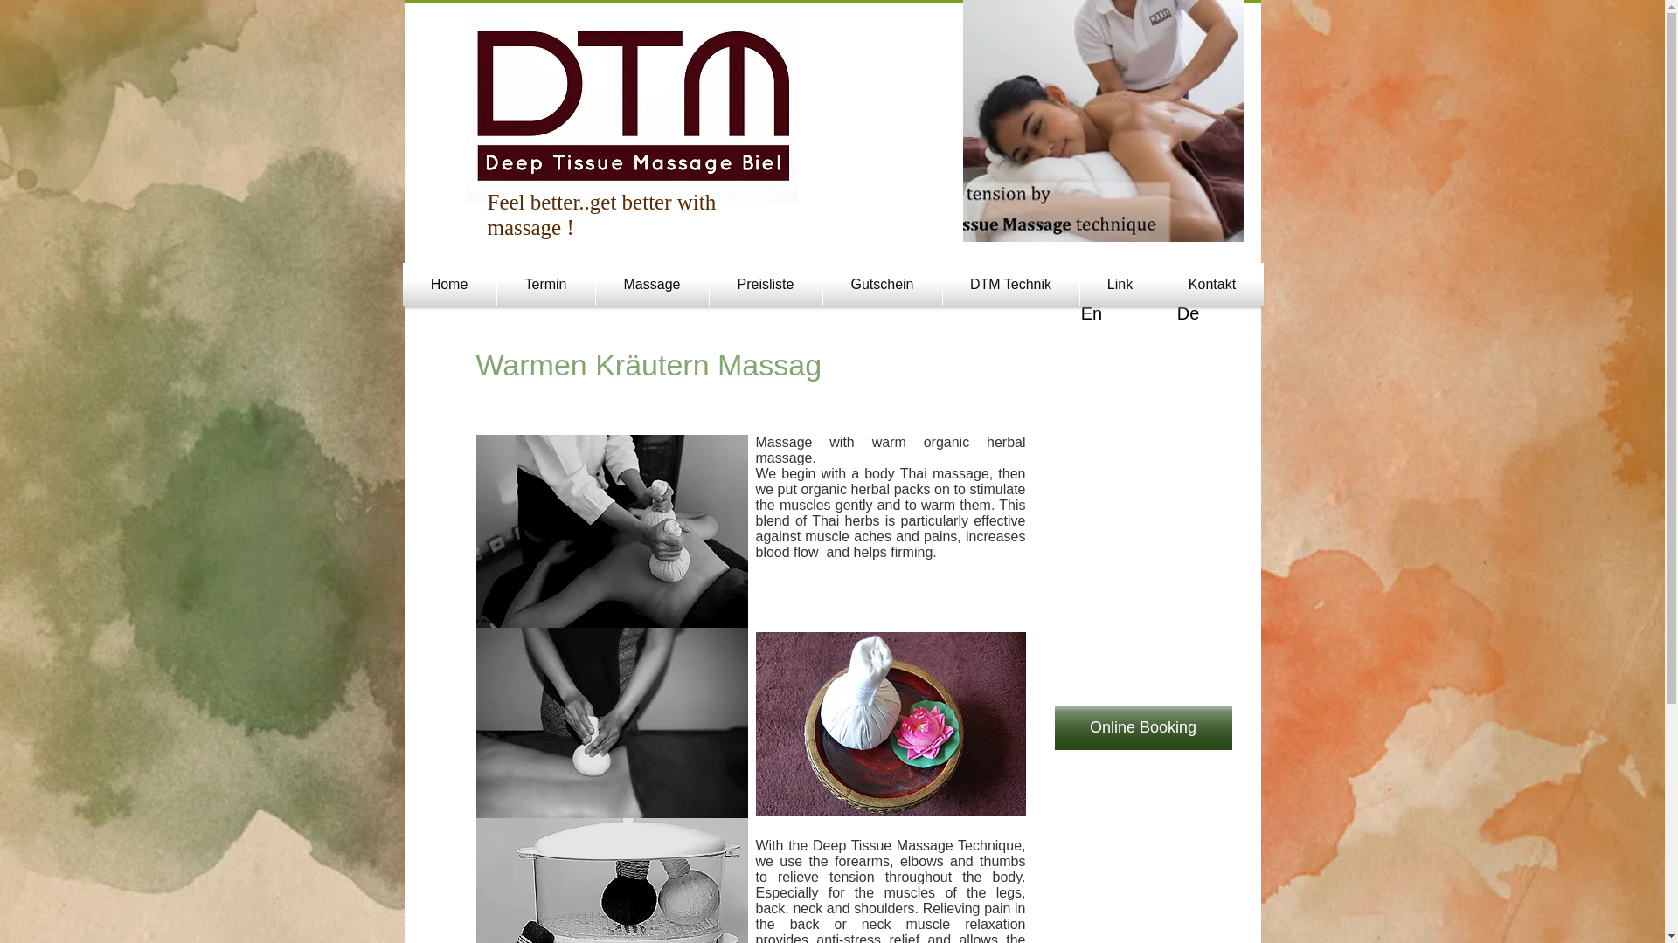 Image resolution: width=1678 pixels, height=943 pixels. Describe the element at coordinates (883, 285) in the screenshot. I see `Gutschein` at that location.